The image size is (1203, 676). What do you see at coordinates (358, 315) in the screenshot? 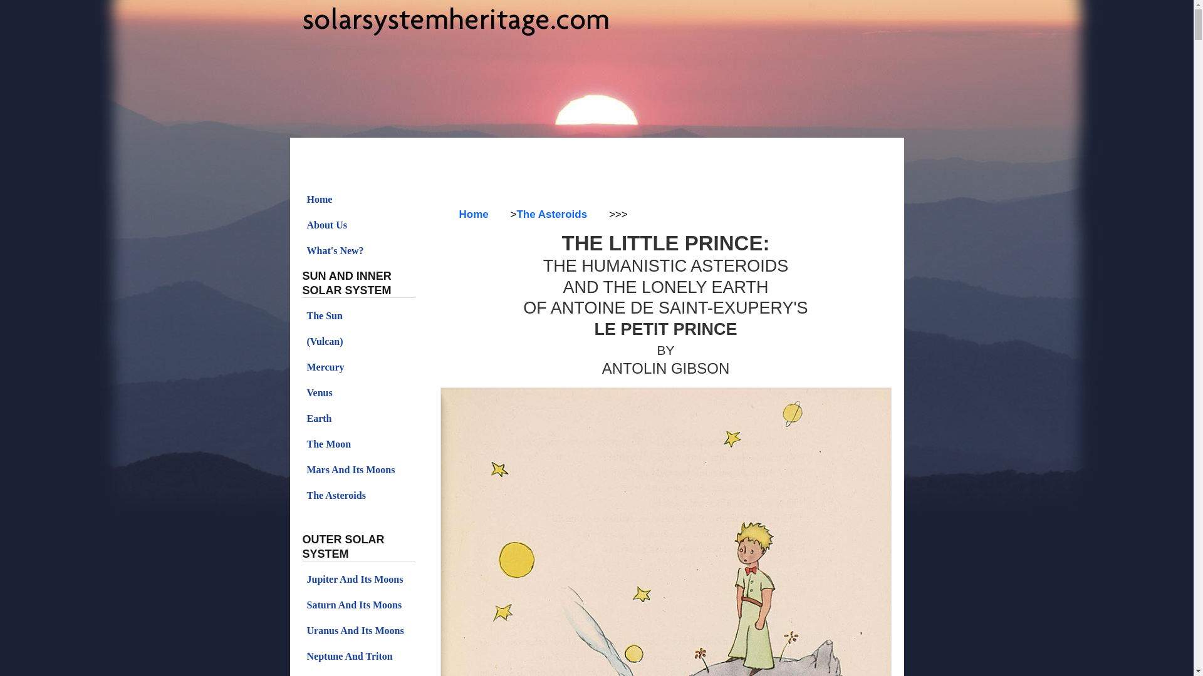
I see `The Sun` at bounding box center [358, 315].